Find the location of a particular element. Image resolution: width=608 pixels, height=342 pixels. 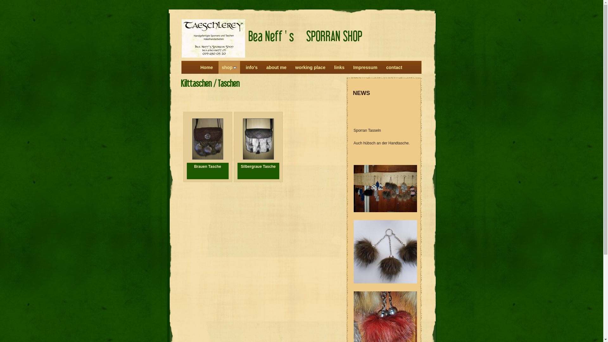

shop is located at coordinates (229, 67).